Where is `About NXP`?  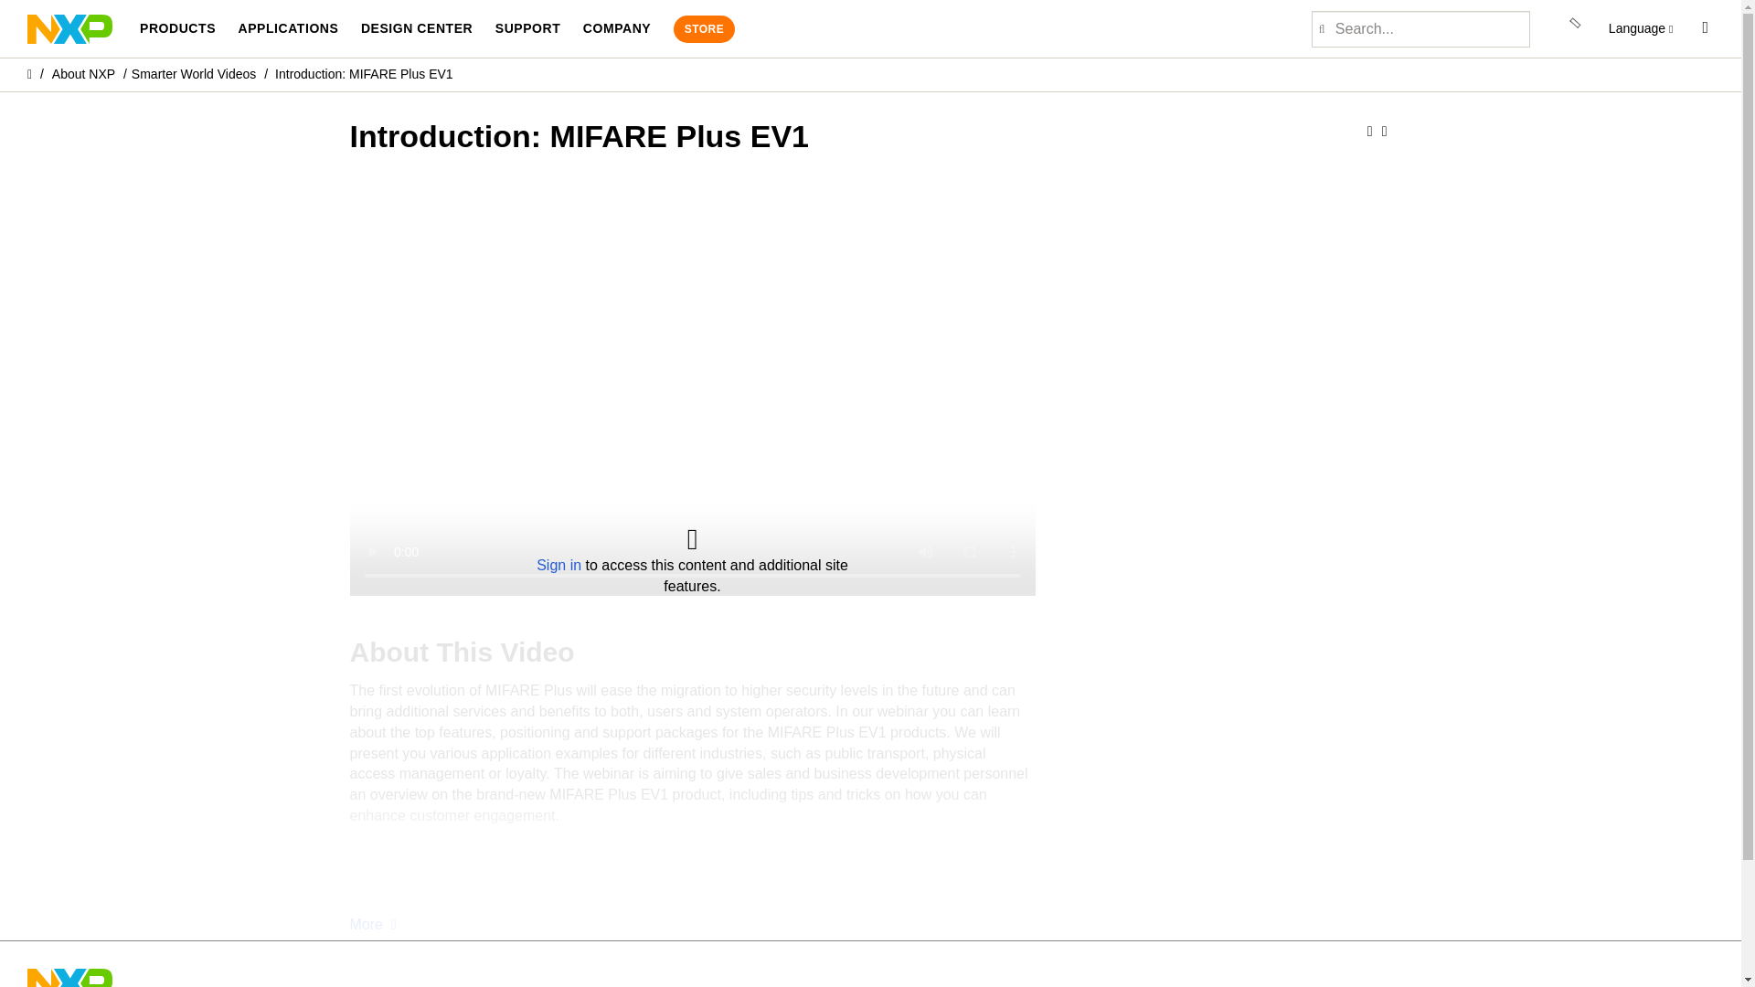
About NXP is located at coordinates (84, 73).